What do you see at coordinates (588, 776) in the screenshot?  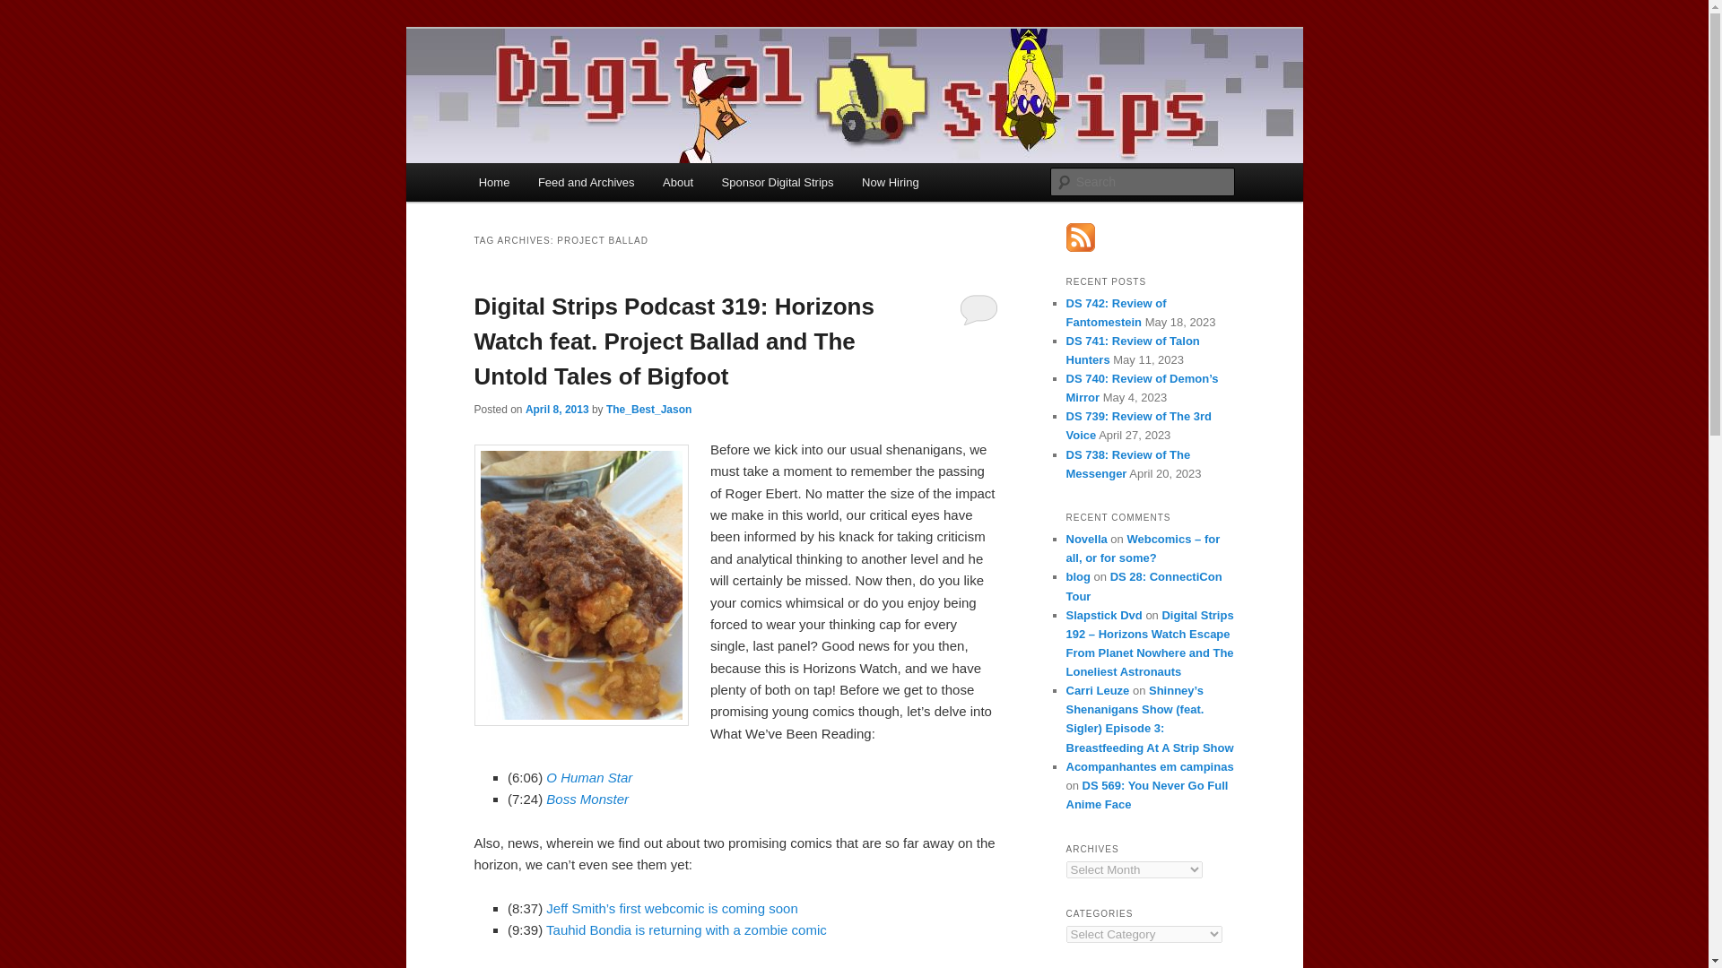 I see `O Human Star` at bounding box center [588, 776].